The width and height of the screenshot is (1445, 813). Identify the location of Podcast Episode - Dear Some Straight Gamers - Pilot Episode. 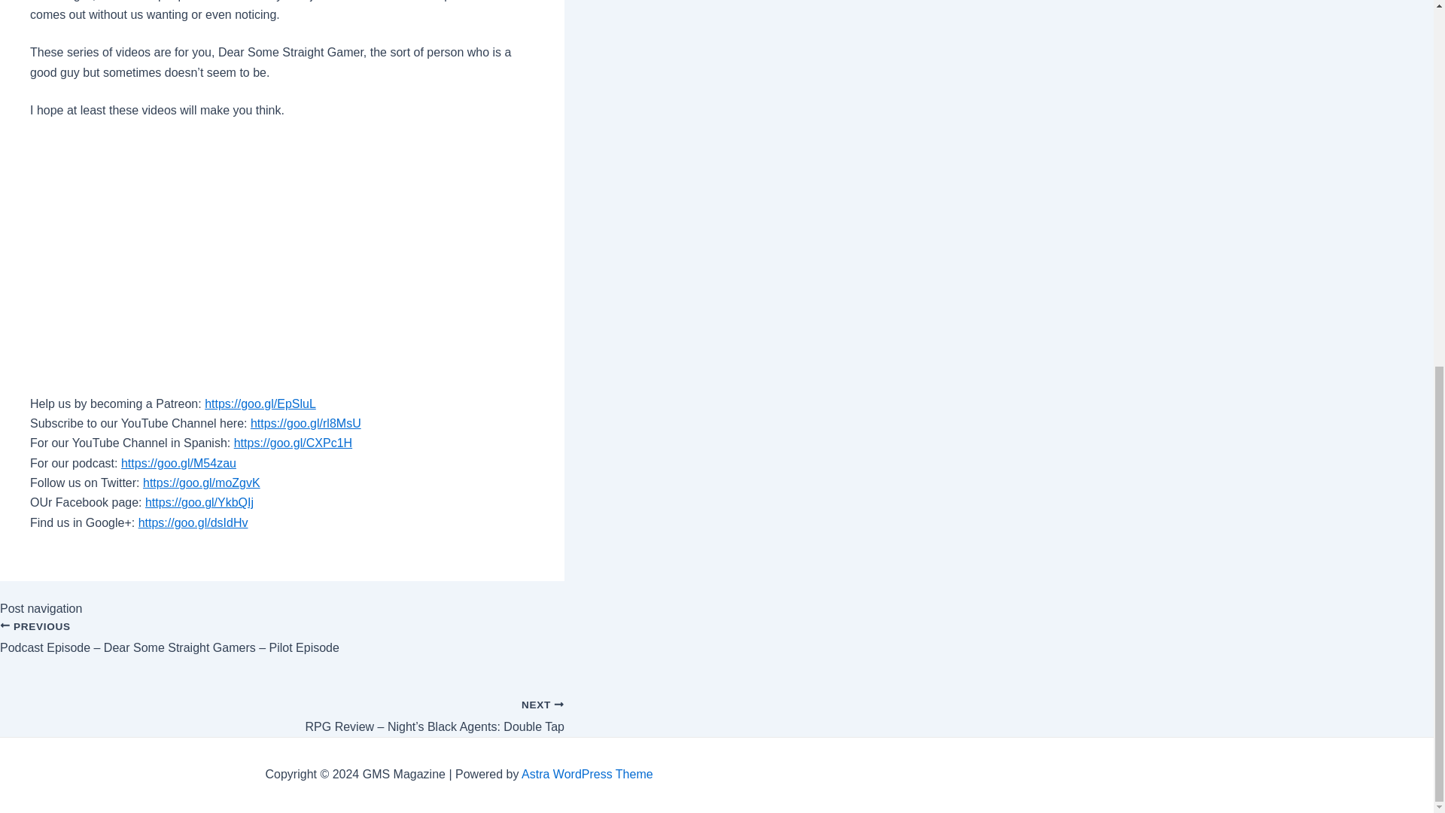
(282, 647).